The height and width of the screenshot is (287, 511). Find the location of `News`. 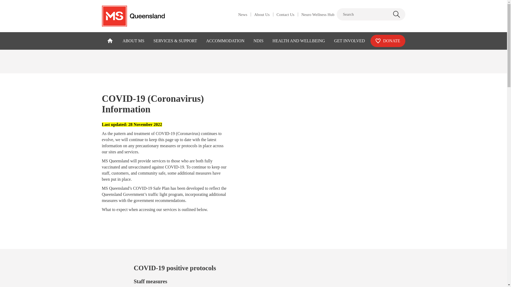

News is located at coordinates (243, 15).